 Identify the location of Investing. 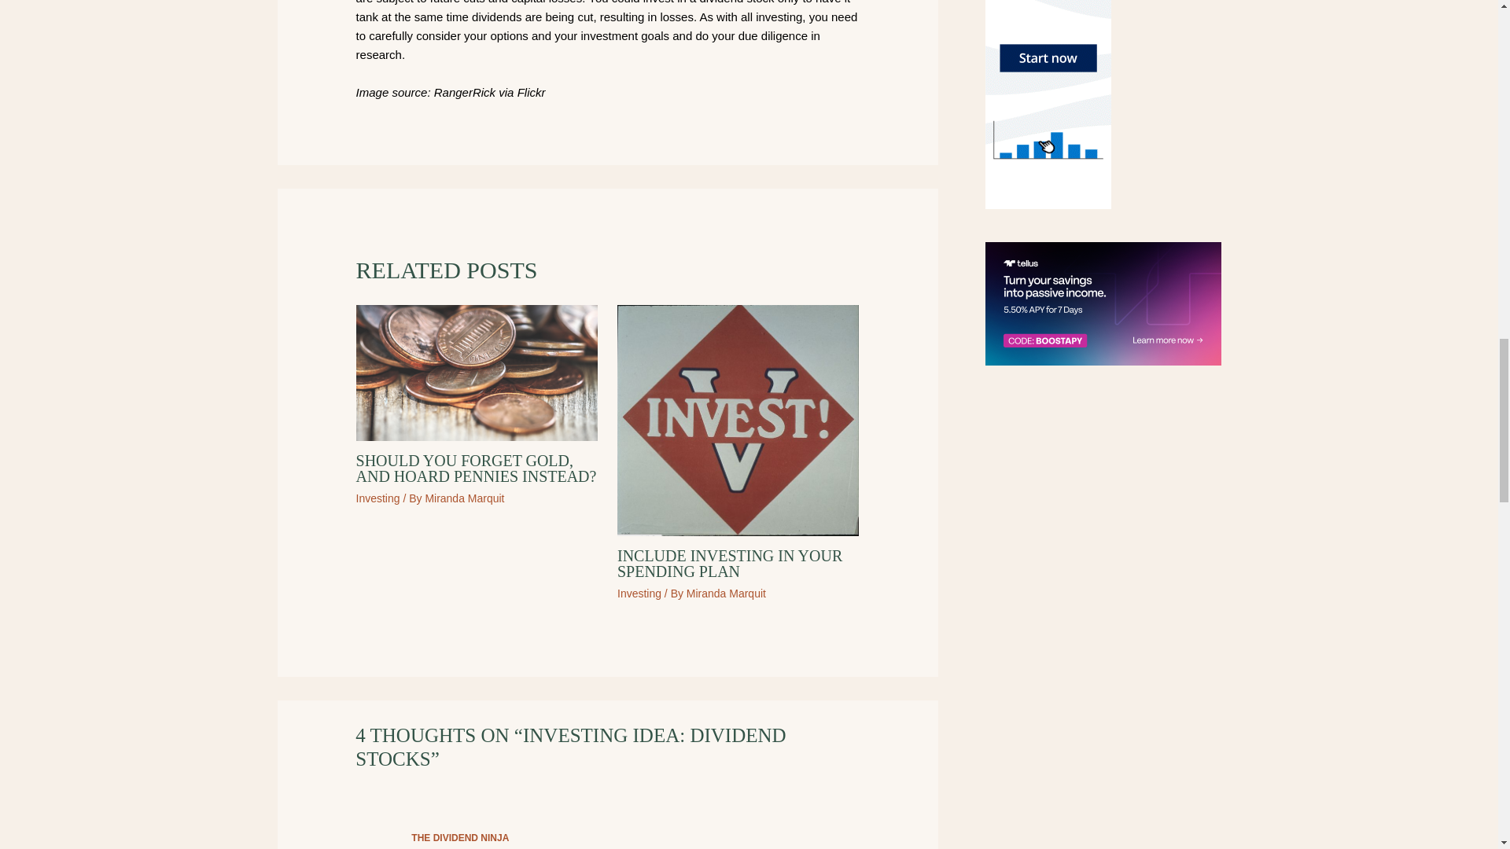
(377, 498).